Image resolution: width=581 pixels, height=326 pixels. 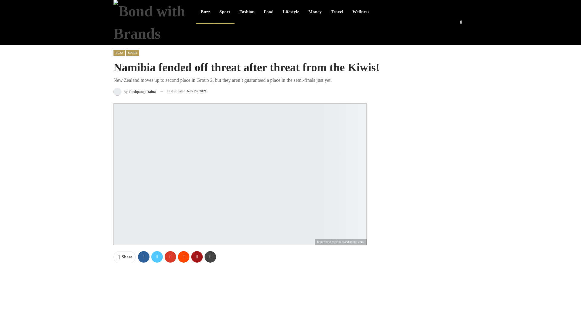 What do you see at coordinates (133, 53) in the screenshot?
I see `SPORT` at bounding box center [133, 53].